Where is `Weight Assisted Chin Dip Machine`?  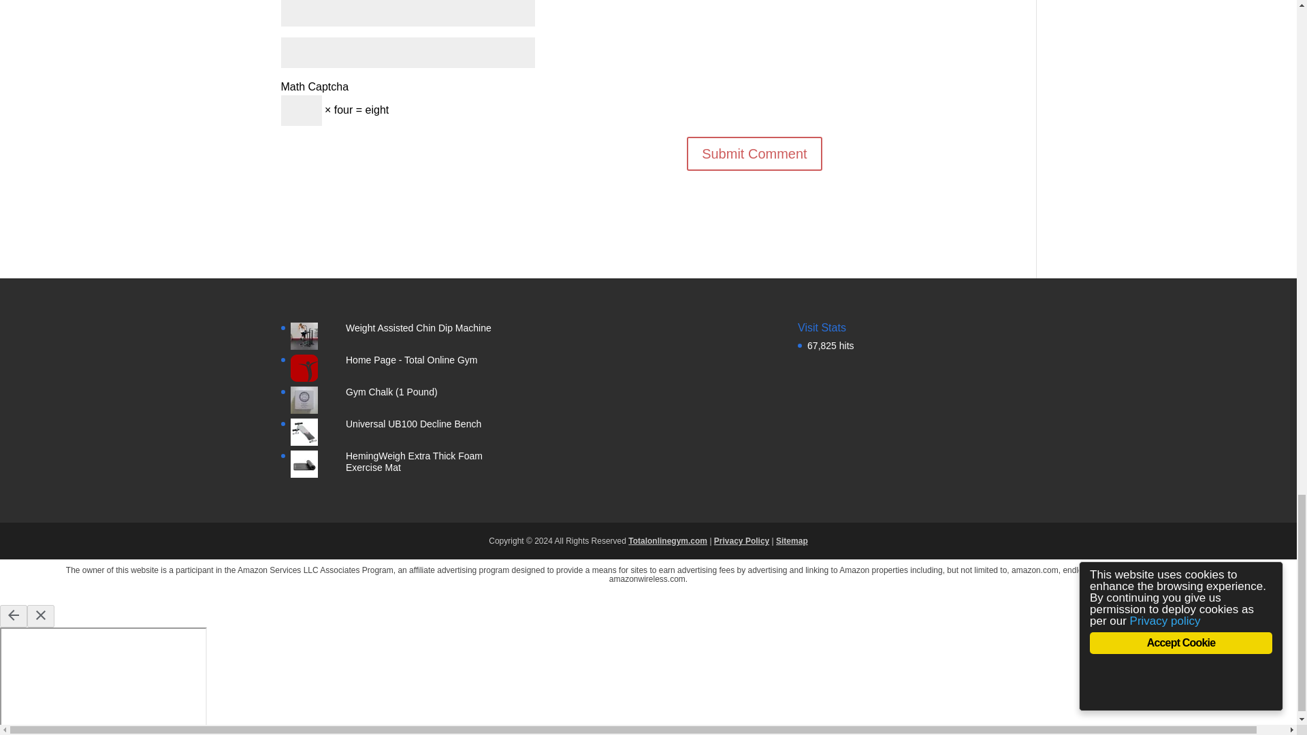
Weight Assisted Chin Dip Machine is located at coordinates (418, 328).